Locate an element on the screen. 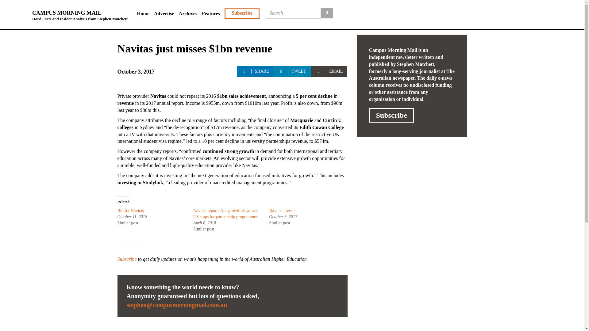 The image size is (589, 331). Advertise is located at coordinates (166, 14).